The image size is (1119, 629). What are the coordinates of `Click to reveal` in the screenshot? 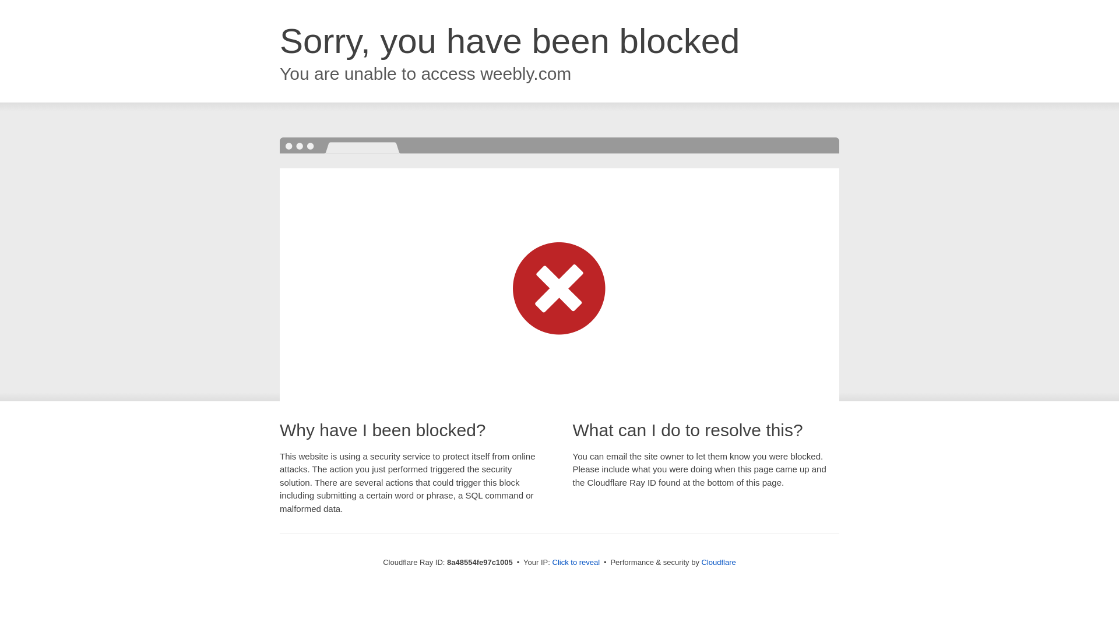 It's located at (576, 563).